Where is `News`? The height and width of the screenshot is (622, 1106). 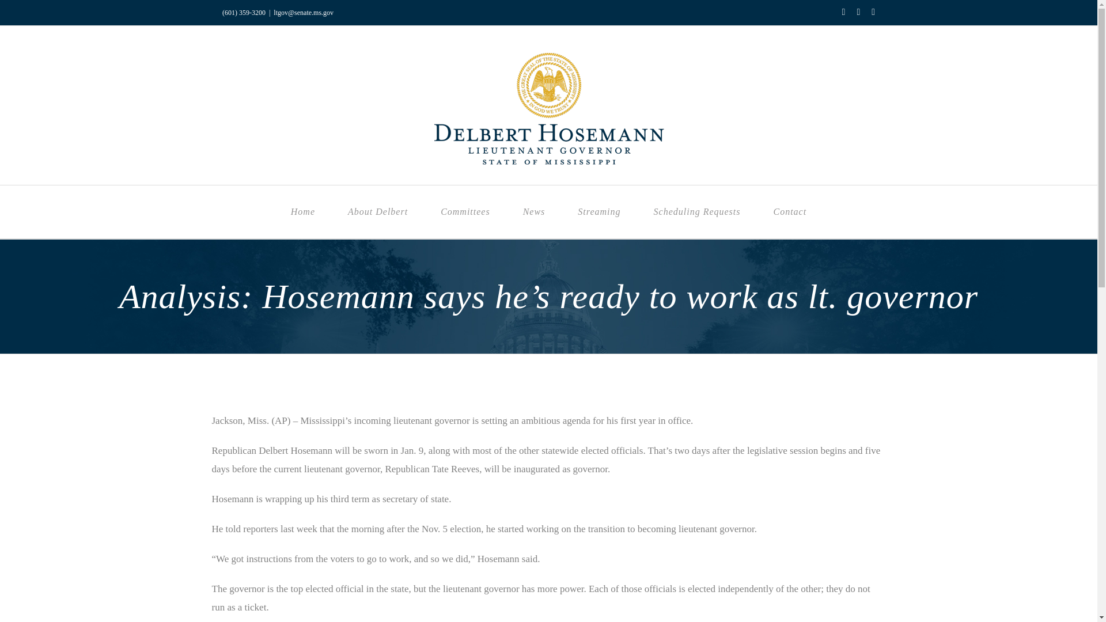
News is located at coordinates (534, 211).